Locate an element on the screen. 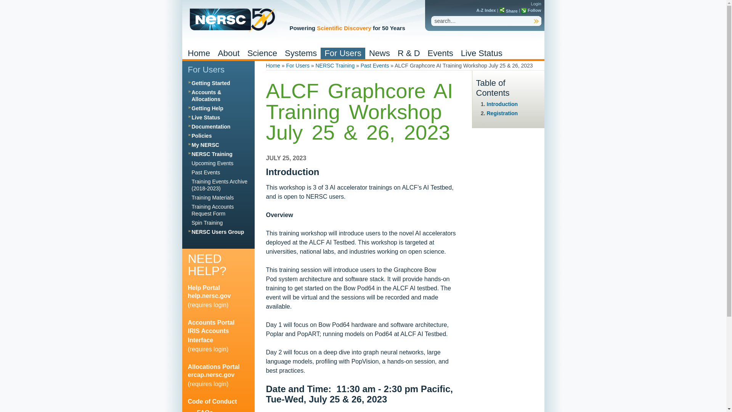  IRIS Account Support is located at coordinates (208, 335).